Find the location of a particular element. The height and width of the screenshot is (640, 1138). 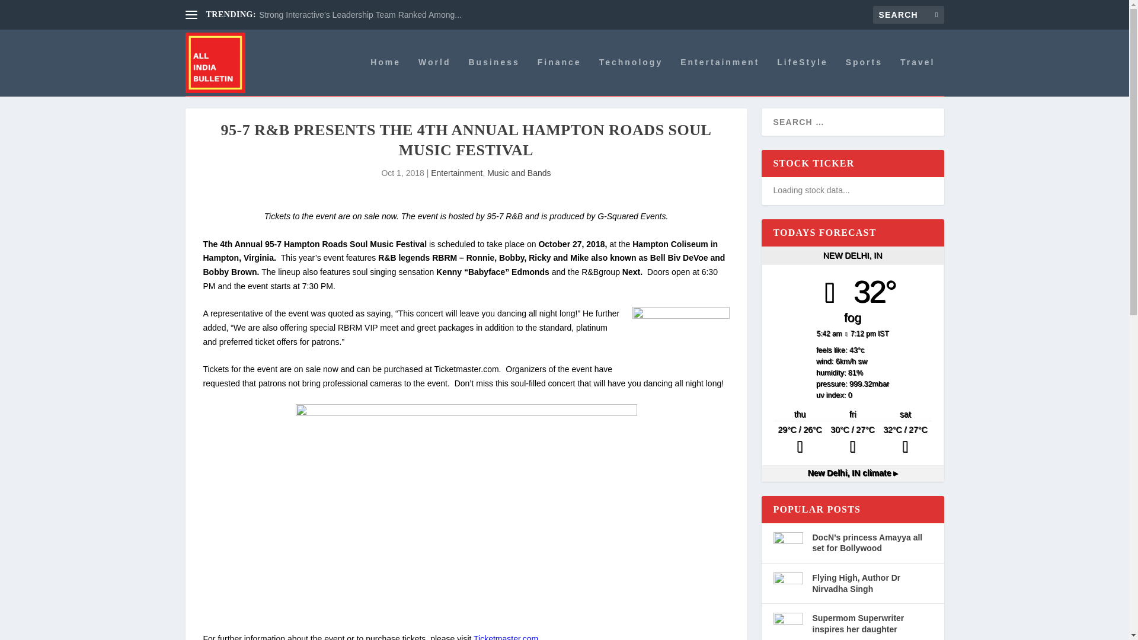

Ticketmaster.com is located at coordinates (506, 637).